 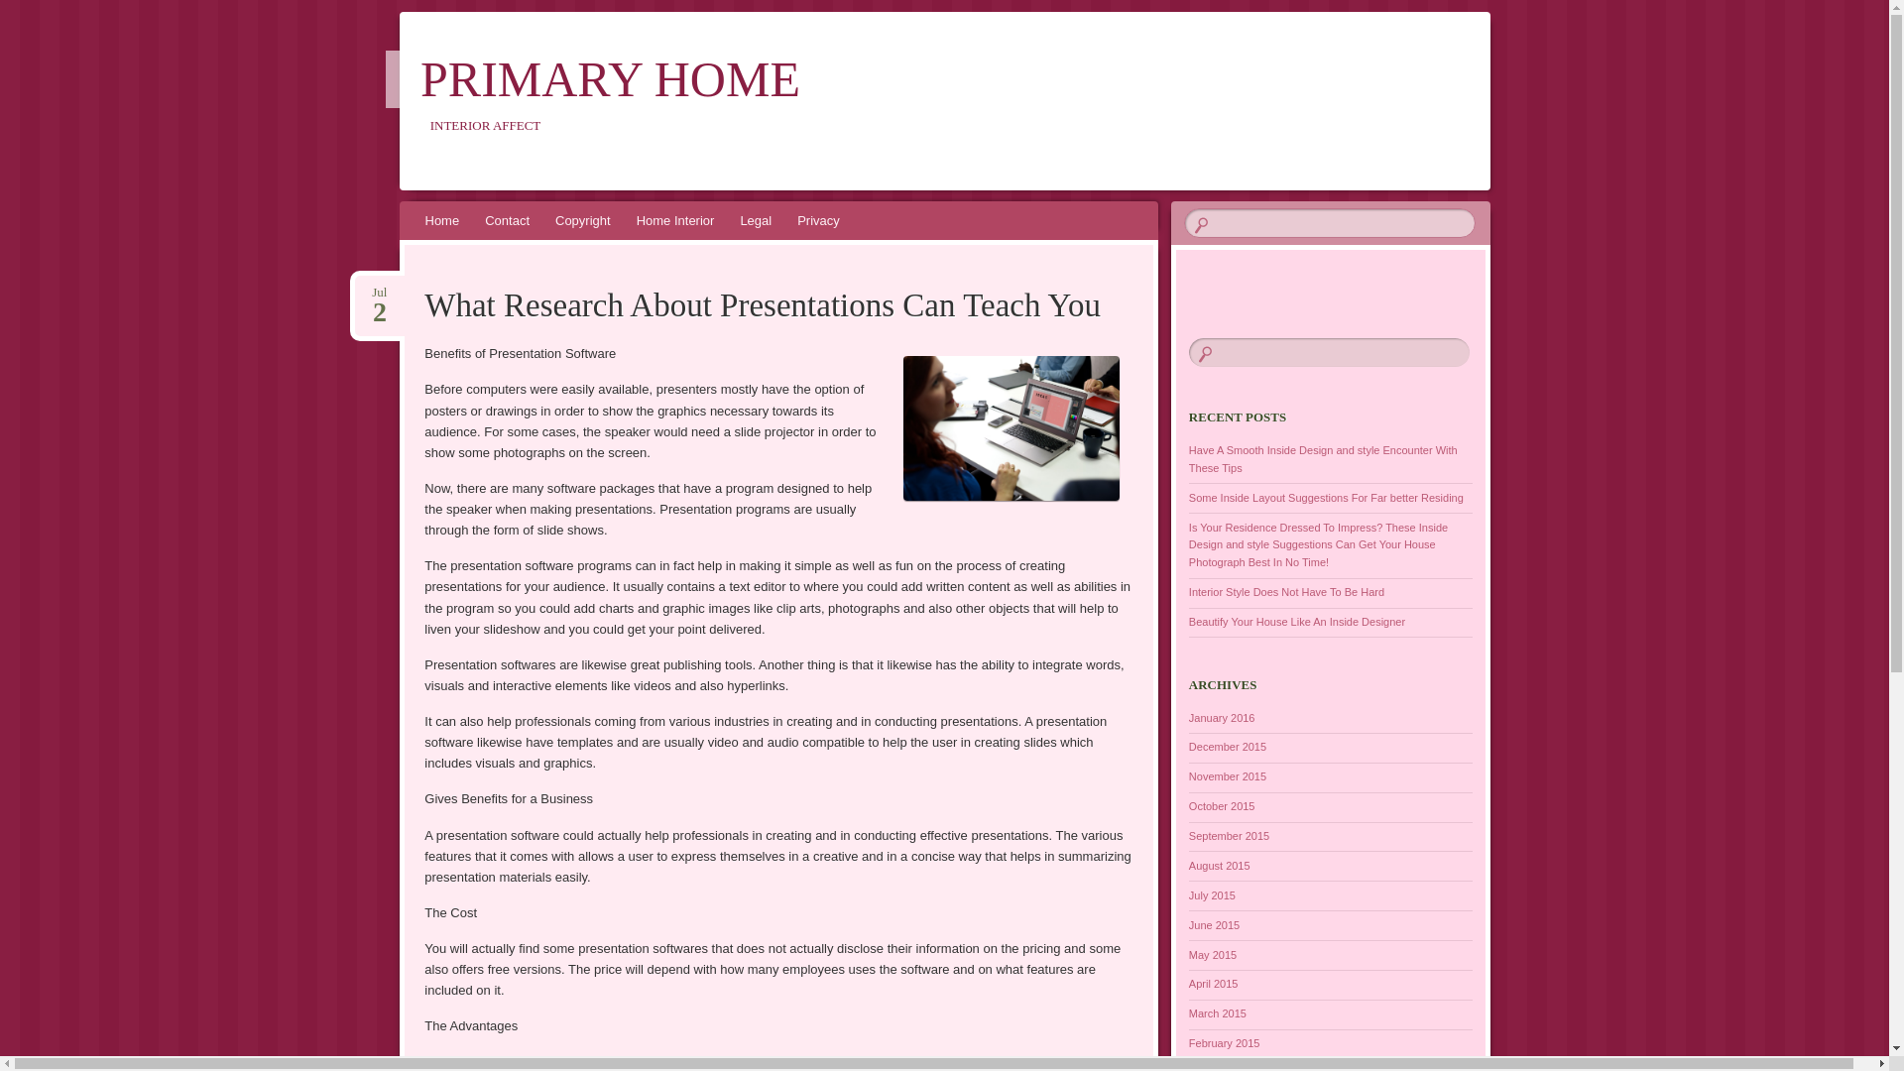 What do you see at coordinates (1296, 621) in the screenshot?
I see `Beautify Your House Like An Inside Designer` at bounding box center [1296, 621].